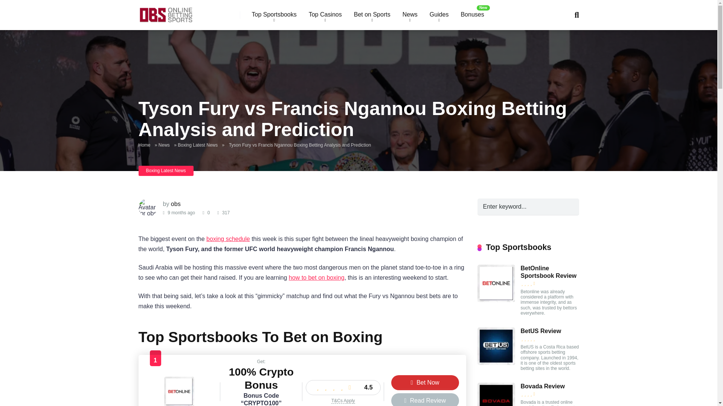  What do you see at coordinates (425, 400) in the screenshot?
I see `Read Review` at bounding box center [425, 400].